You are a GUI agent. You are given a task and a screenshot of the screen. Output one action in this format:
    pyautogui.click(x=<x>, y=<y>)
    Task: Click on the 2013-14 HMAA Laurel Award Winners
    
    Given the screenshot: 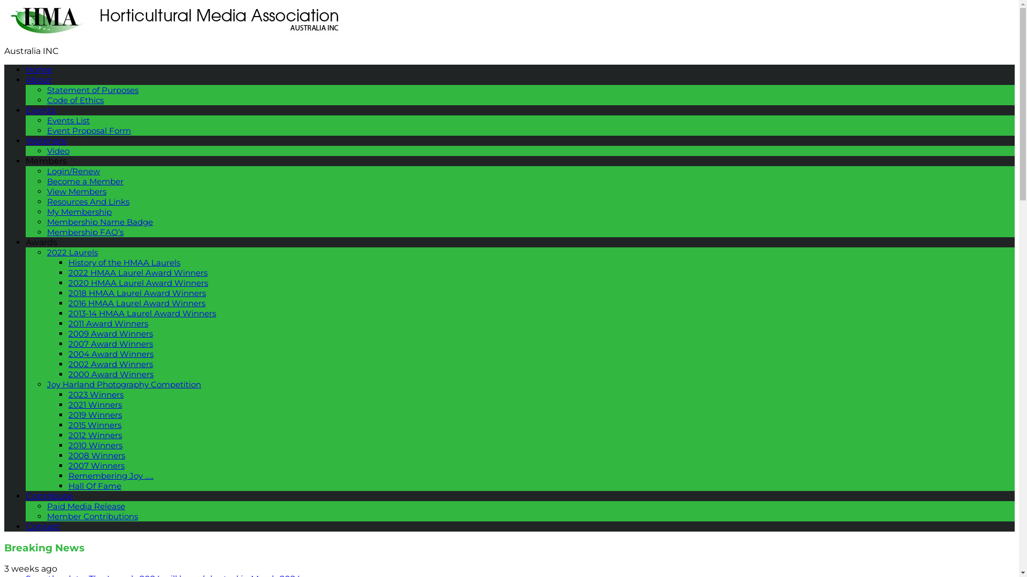 What is the action you would take?
    pyautogui.click(x=142, y=313)
    